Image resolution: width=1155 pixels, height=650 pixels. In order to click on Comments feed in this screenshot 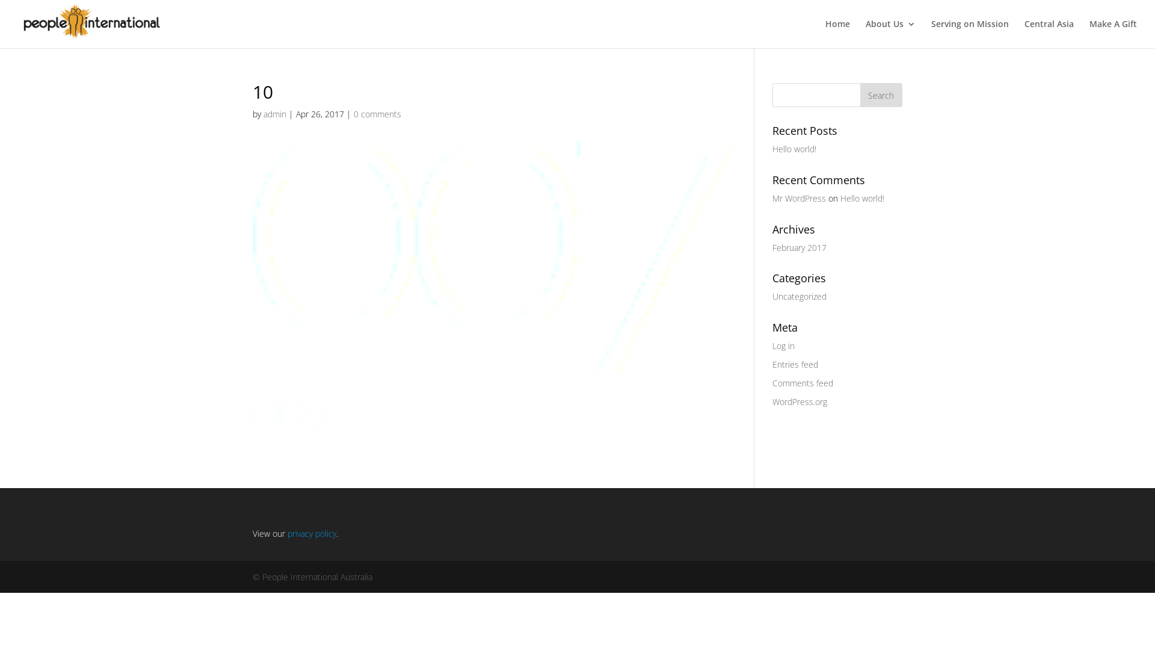, I will do `click(802, 383)`.